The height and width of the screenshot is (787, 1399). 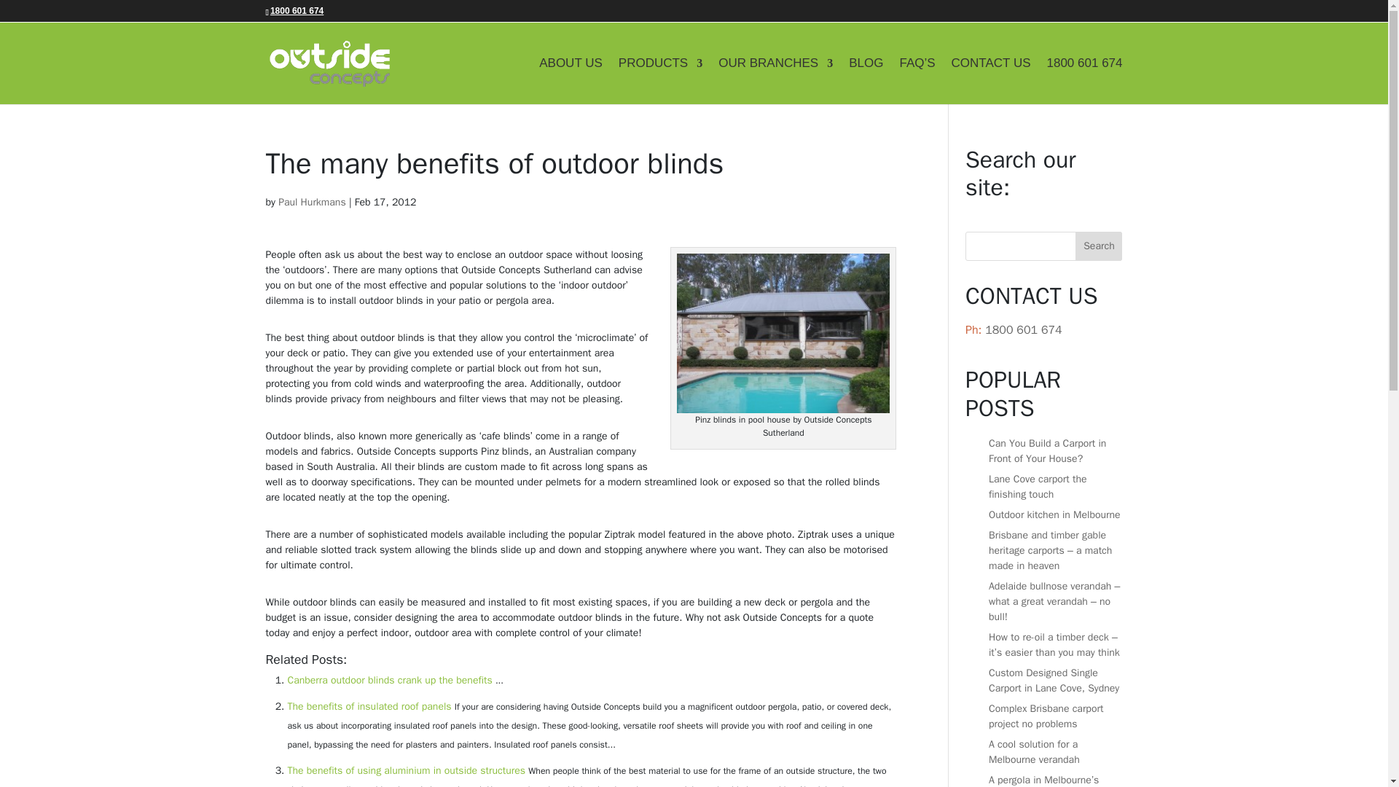 What do you see at coordinates (571, 80) in the screenshot?
I see `ABOUT US` at bounding box center [571, 80].